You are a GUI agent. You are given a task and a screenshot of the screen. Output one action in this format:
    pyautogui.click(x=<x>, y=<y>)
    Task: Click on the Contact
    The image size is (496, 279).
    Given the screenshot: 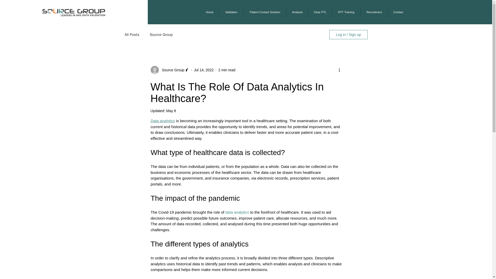 What is the action you would take?
    pyautogui.click(x=398, y=12)
    